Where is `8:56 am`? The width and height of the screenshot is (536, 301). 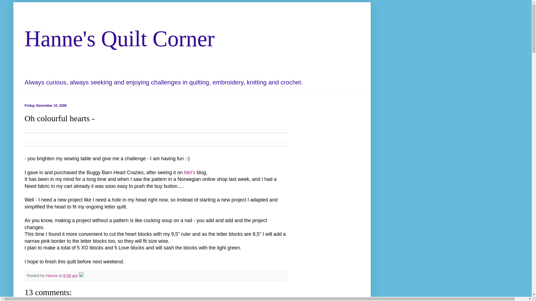 8:56 am is located at coordinates (70, 275).